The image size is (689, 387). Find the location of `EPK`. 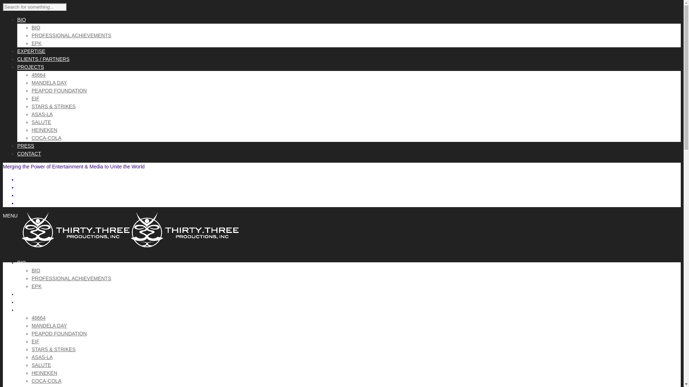

EPK is located at coordinates (37, 286).